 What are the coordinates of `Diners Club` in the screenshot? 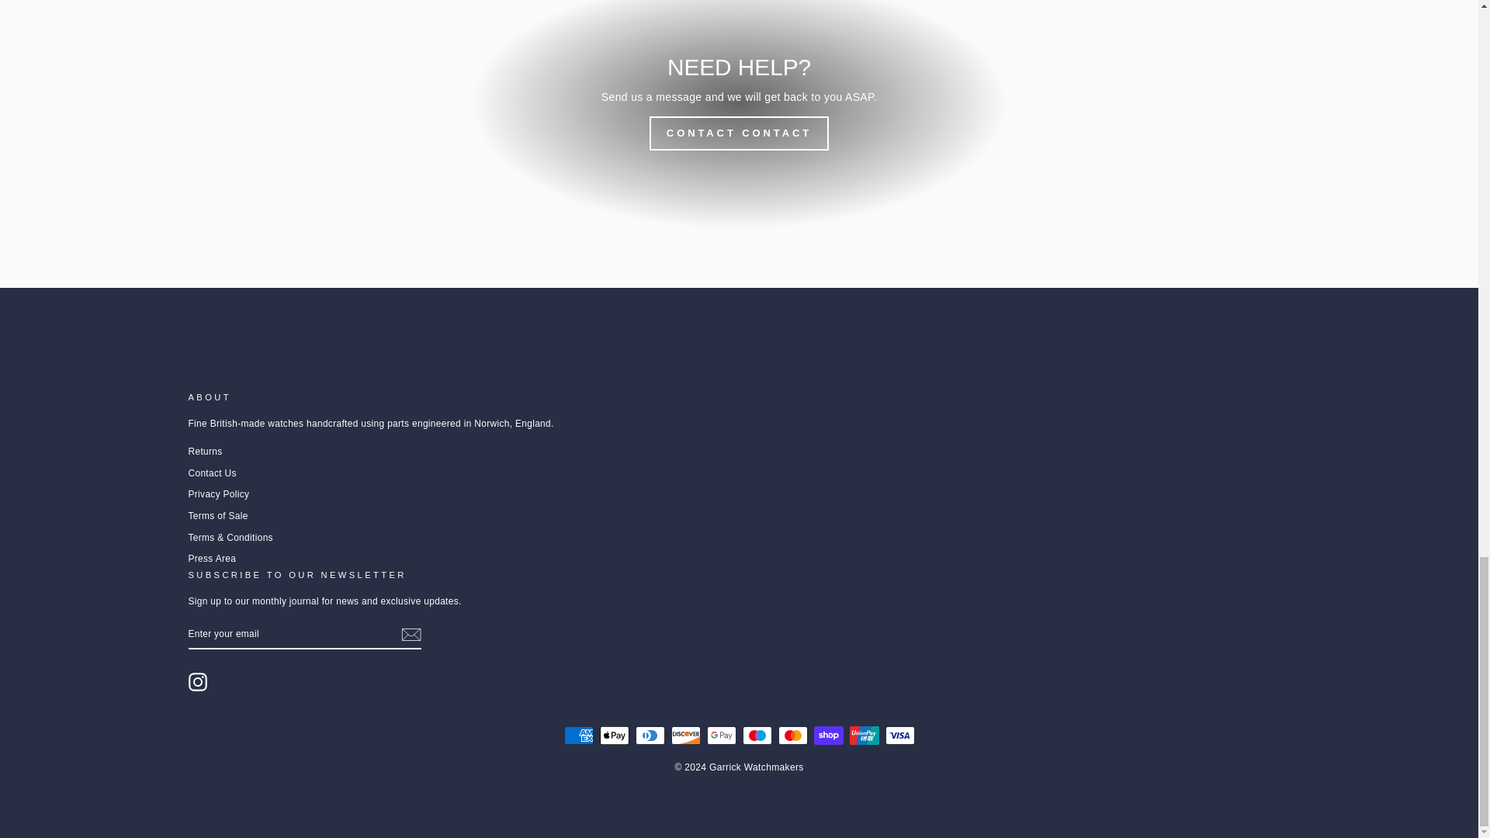 It's located at (649, 736).